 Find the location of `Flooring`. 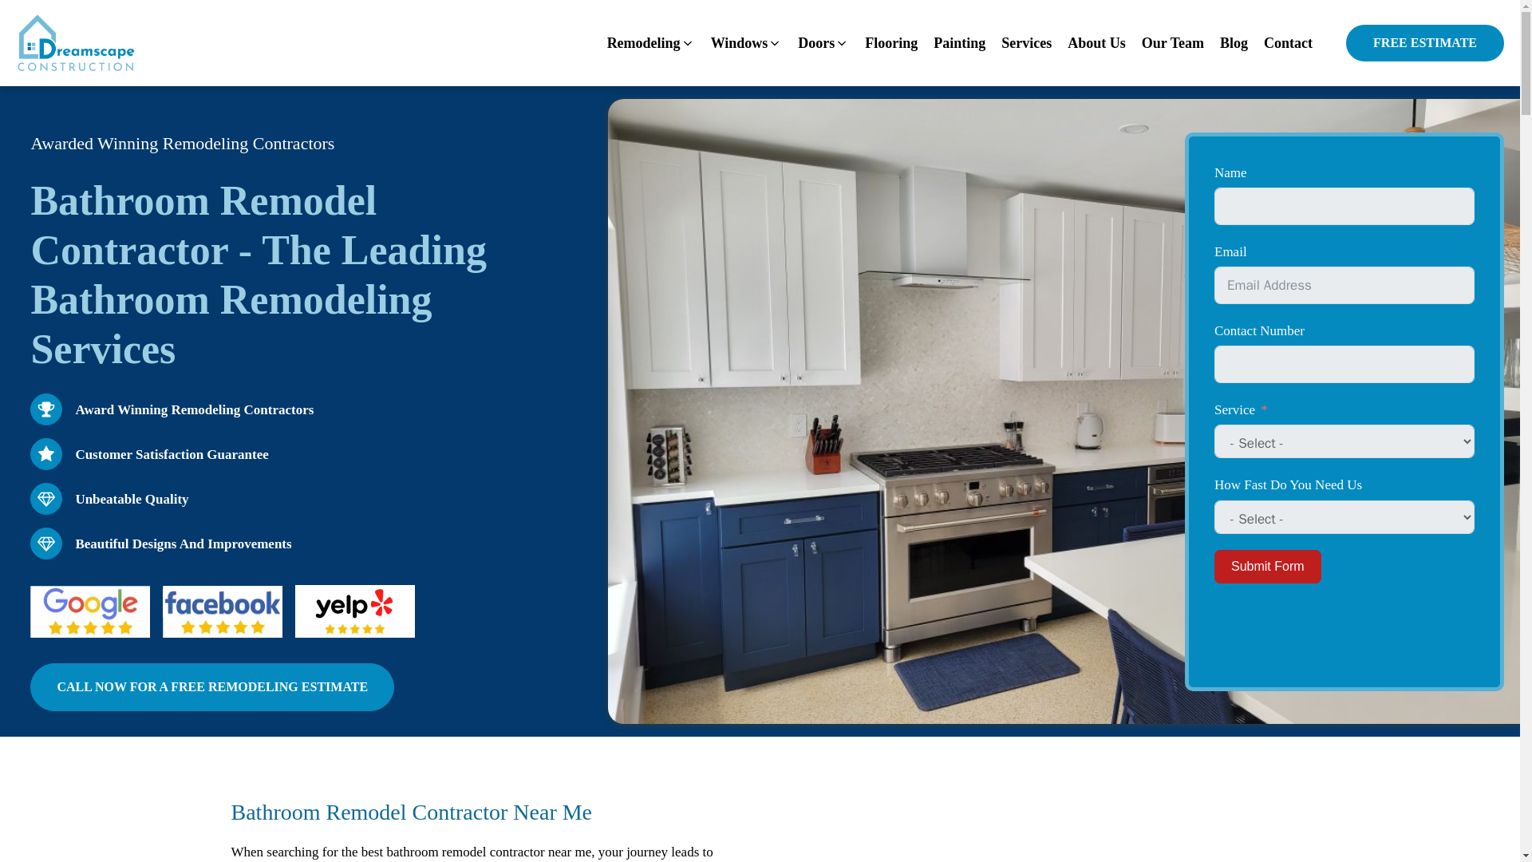

Flooring is located at coordinates (890, 43).